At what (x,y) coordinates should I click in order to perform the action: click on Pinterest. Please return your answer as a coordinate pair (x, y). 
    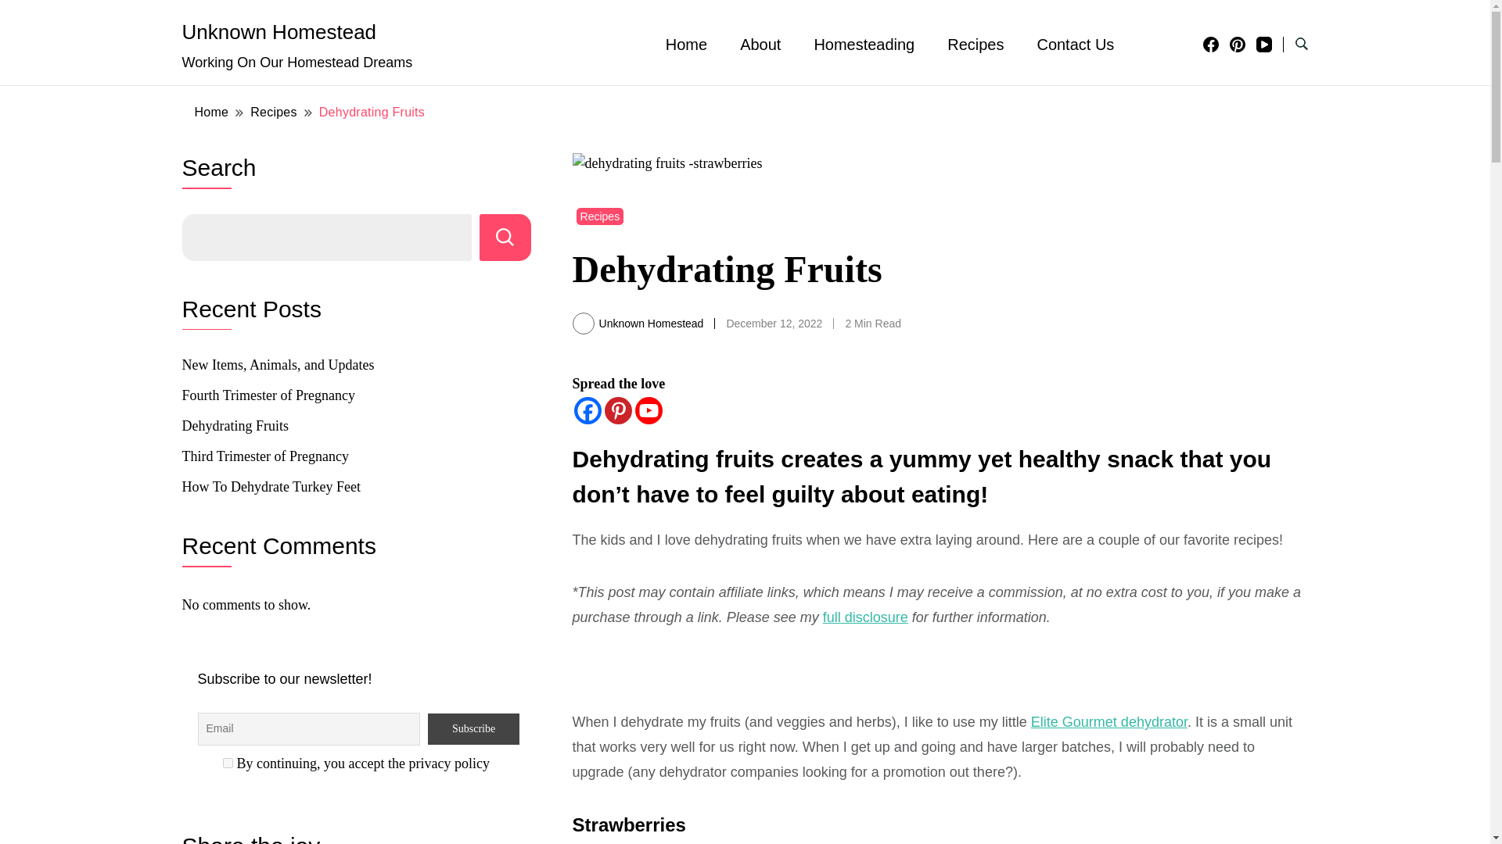
    Looking at the image, I should click on (618, 410).